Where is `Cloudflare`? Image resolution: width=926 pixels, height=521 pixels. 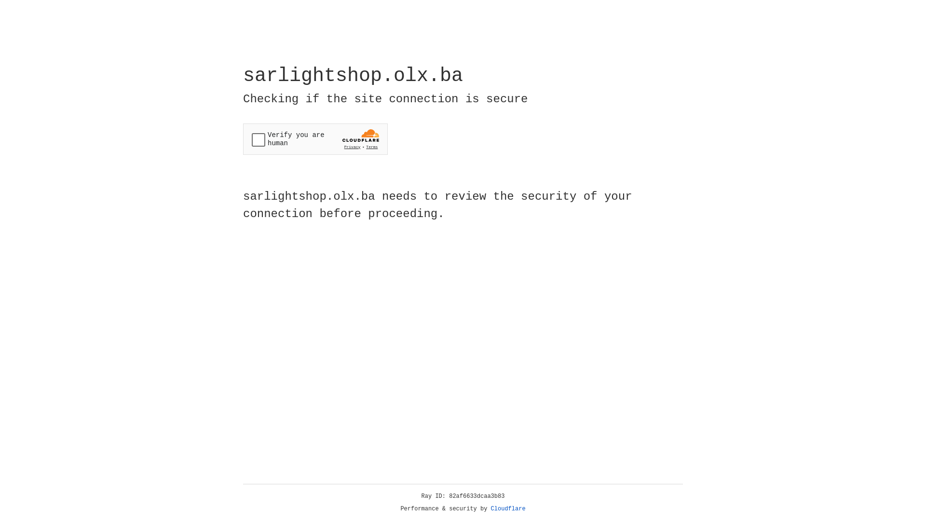 Cloudflare is located at coordinates (508, 509).